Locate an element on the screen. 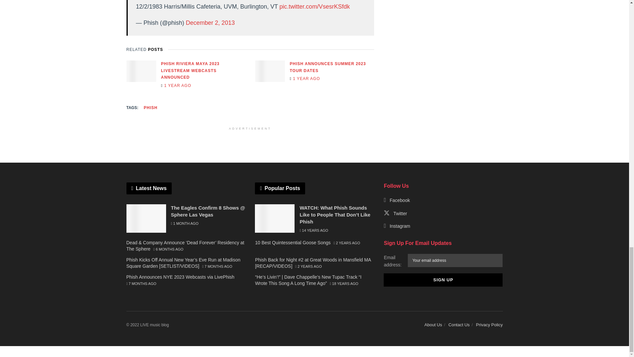 The height and width of the screenshot is (357, 634). PHISH ANNOUNCES SUMMER 2023 TOUR DATES is located at coordinates (328, 67).